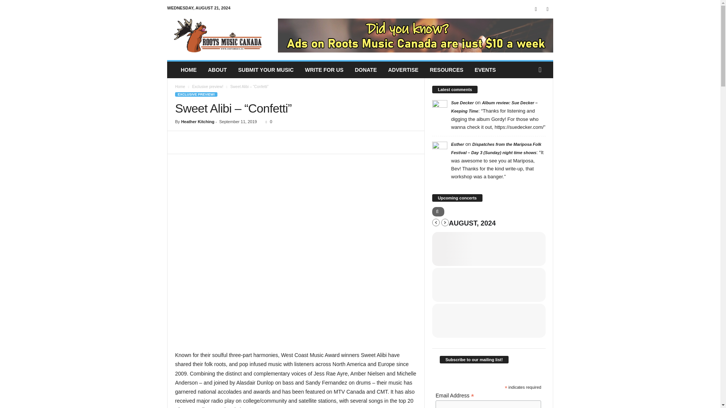 The height and width of the screenshot is (408, 726). What do you see at coordinates (188, 70) in the screenshot?
I see `HOME` at bounding box center [188, 70].